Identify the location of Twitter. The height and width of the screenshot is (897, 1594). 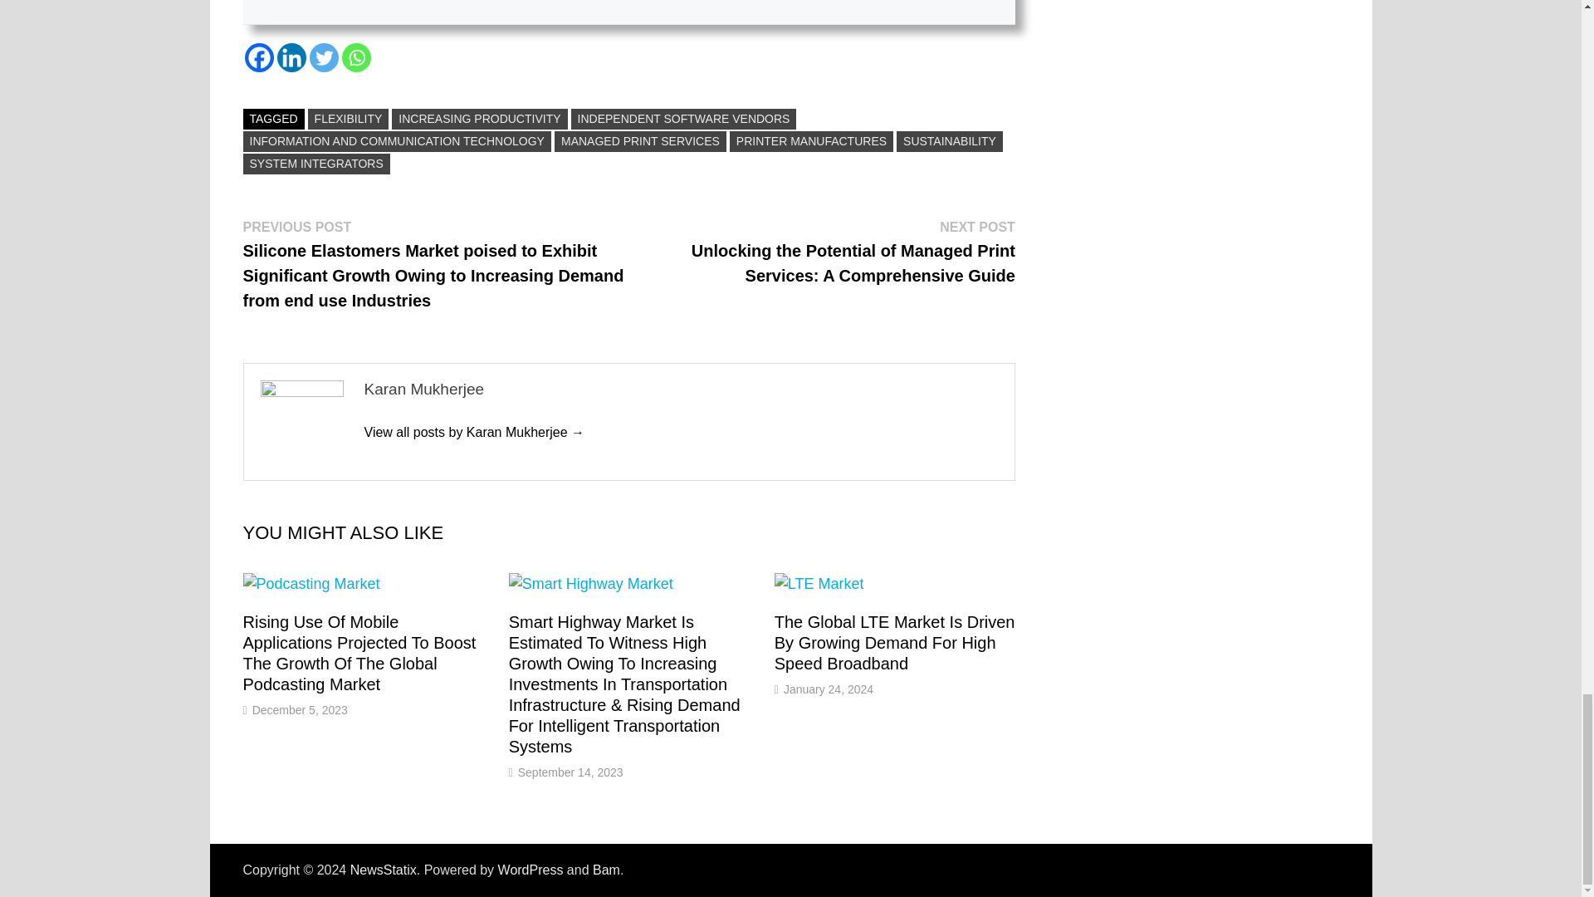
(324, 57).